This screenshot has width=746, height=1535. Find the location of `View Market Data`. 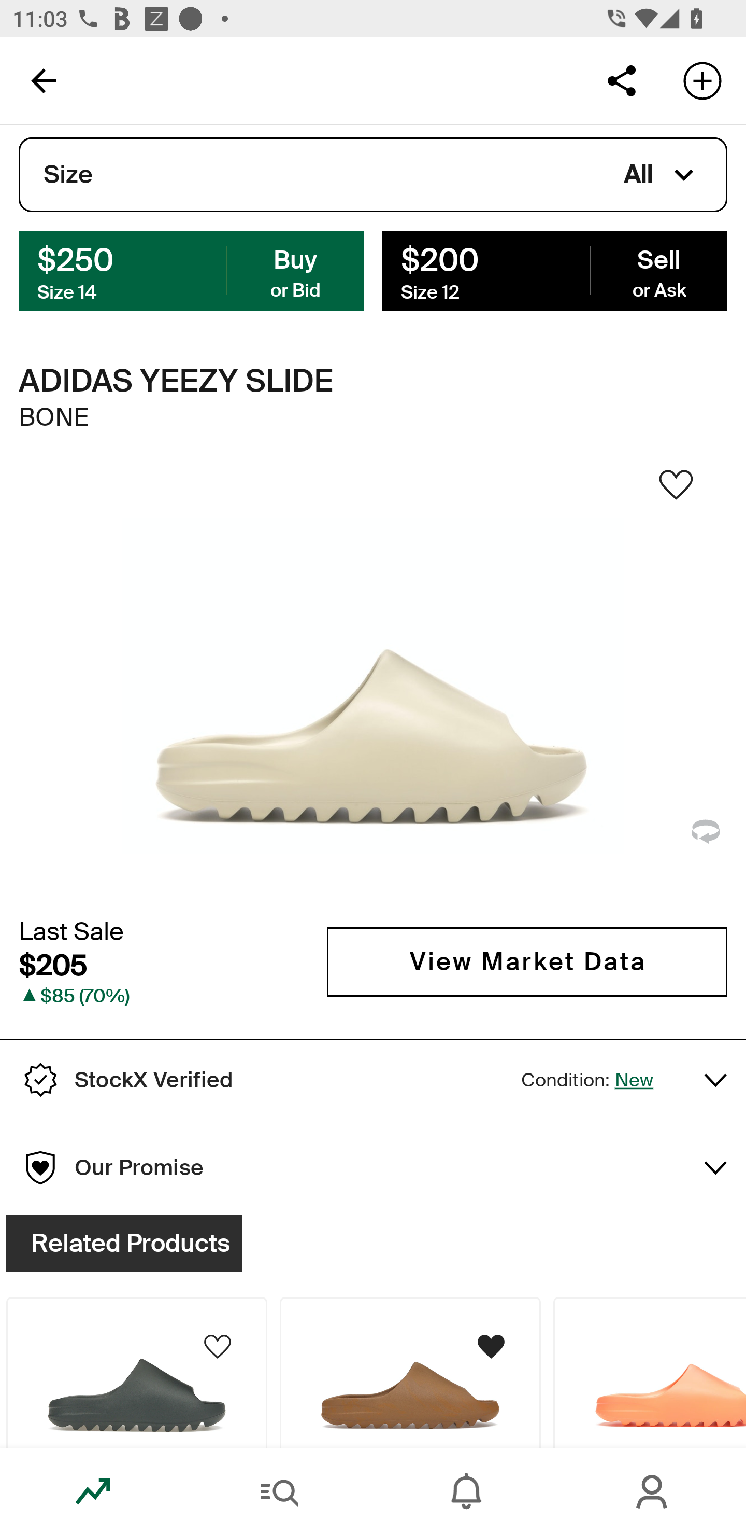

View Market Data is located at coordinates (527, 961).